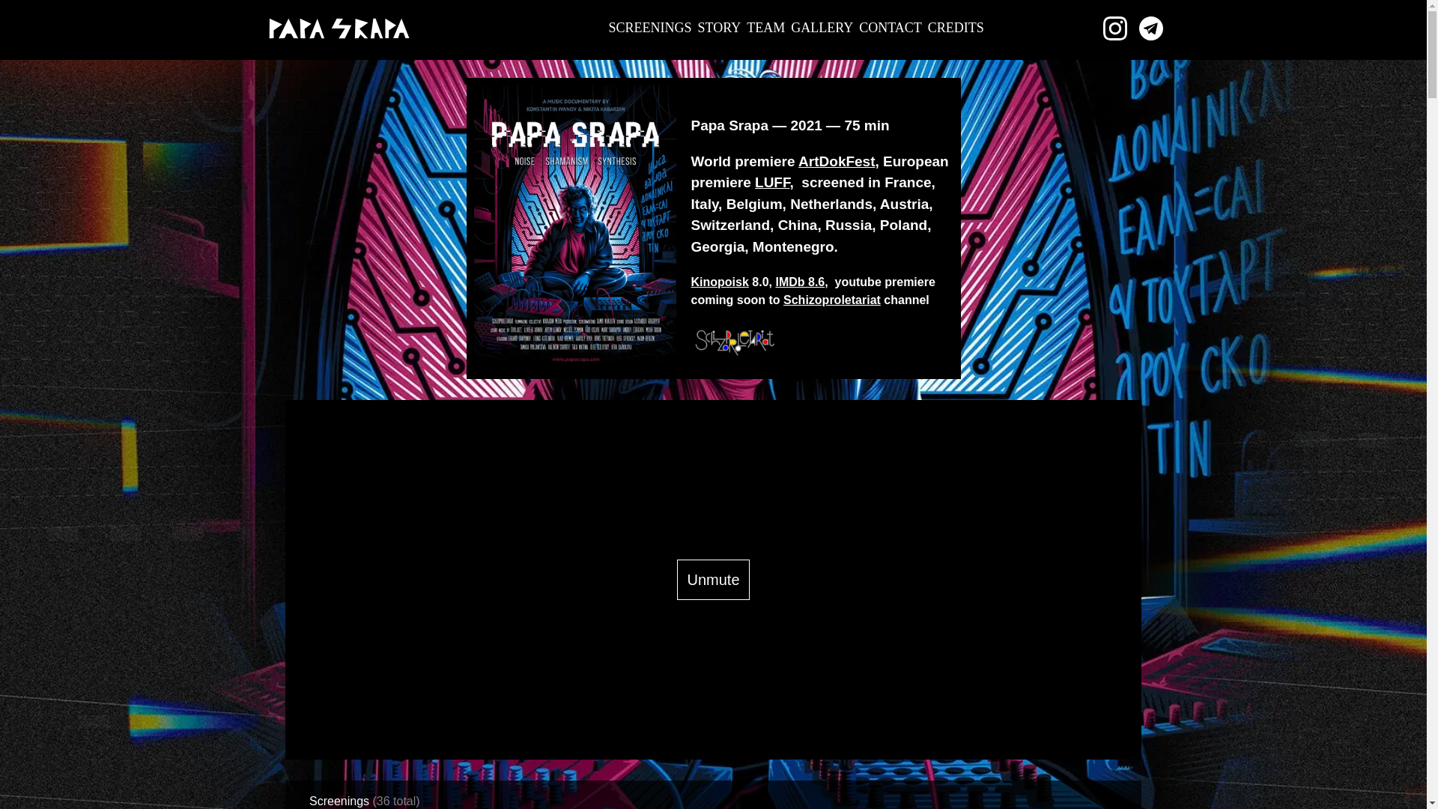 The image size is (1438, 809). I want to click on Kinopoisk, so click(719, 282).